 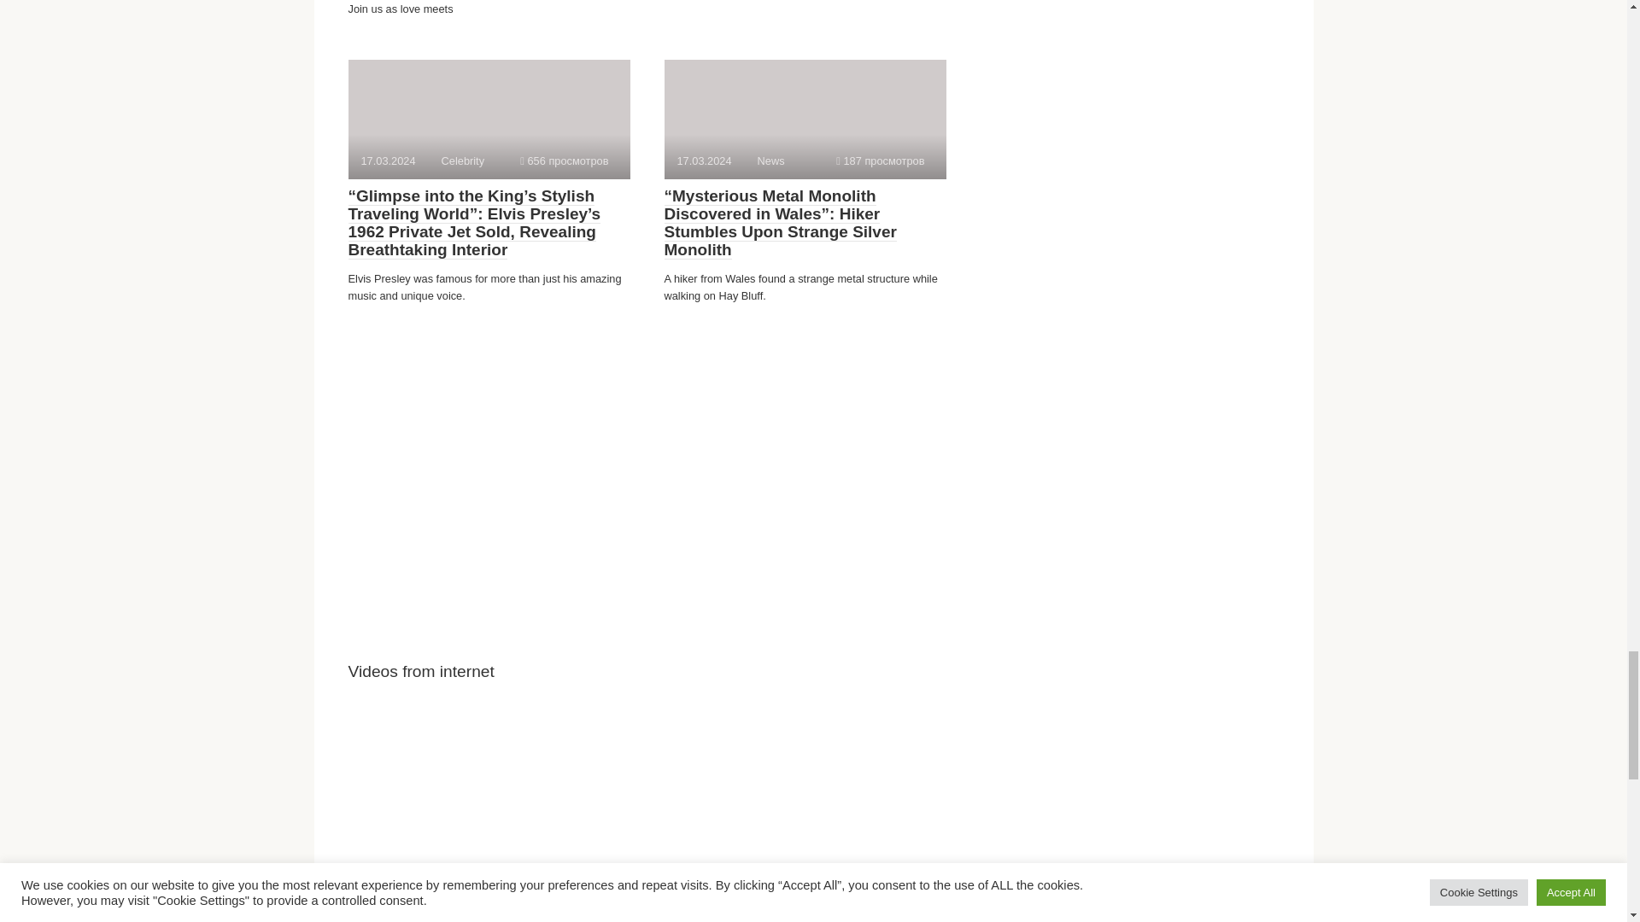 What do you see at coordinates (880, 160) in the screenshot?
I see `Views` at bounding box center [880, 160].